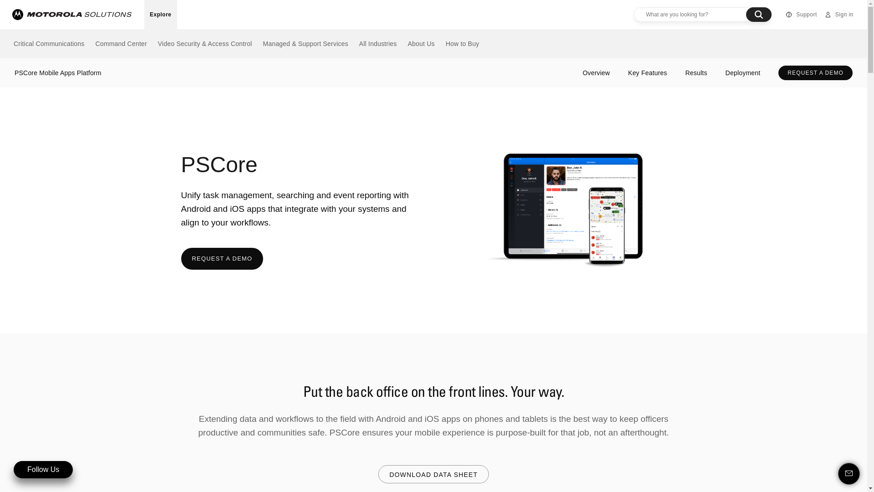 The width and height of the screenshot is (874, 492). What do you see at coordinates (306, 44) in the screenshot?
I see `Managed & Support Services` at bounding box center [306, 44].